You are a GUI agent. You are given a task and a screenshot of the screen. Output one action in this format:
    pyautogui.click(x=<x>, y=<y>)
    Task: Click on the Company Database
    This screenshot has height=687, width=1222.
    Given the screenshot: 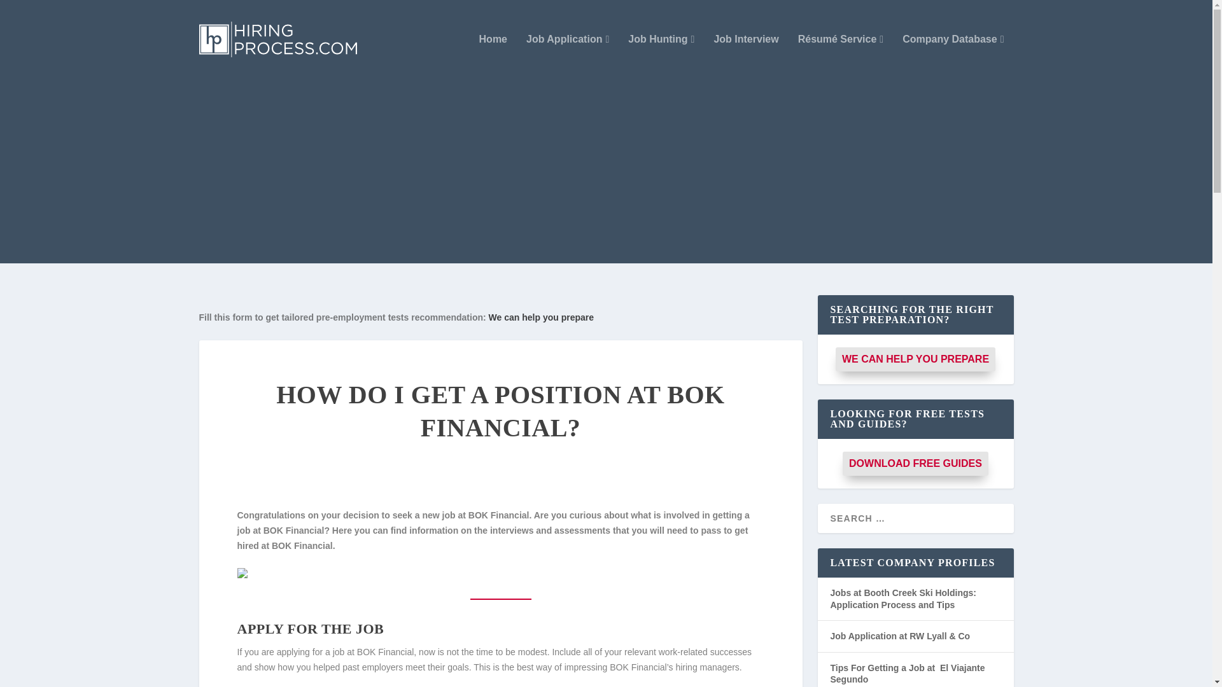 What is the action you would take?
    pyautogui.click(x=953, y=57)
    